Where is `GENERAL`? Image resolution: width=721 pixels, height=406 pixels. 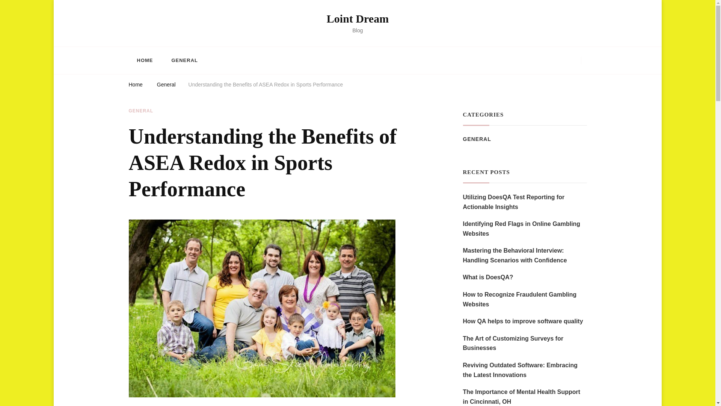
GENERAL is located at coordinates (477, 139).